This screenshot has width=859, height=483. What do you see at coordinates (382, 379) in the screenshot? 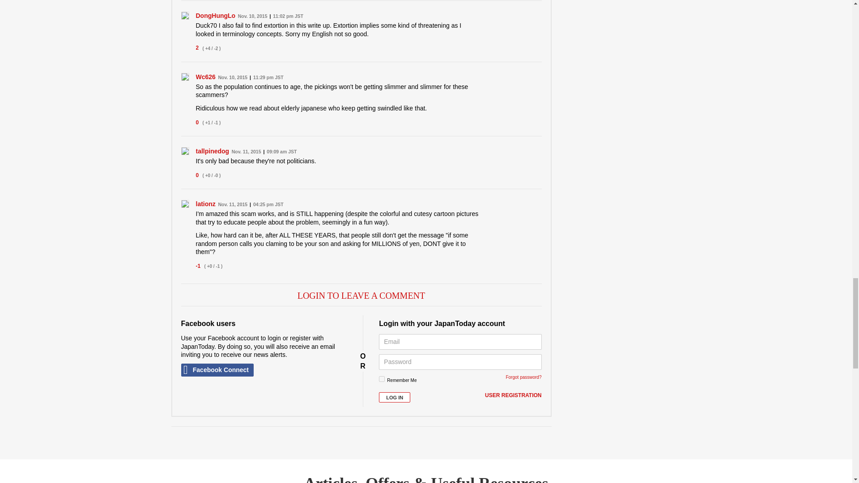
I see `1` at bounding box center [382, 379].